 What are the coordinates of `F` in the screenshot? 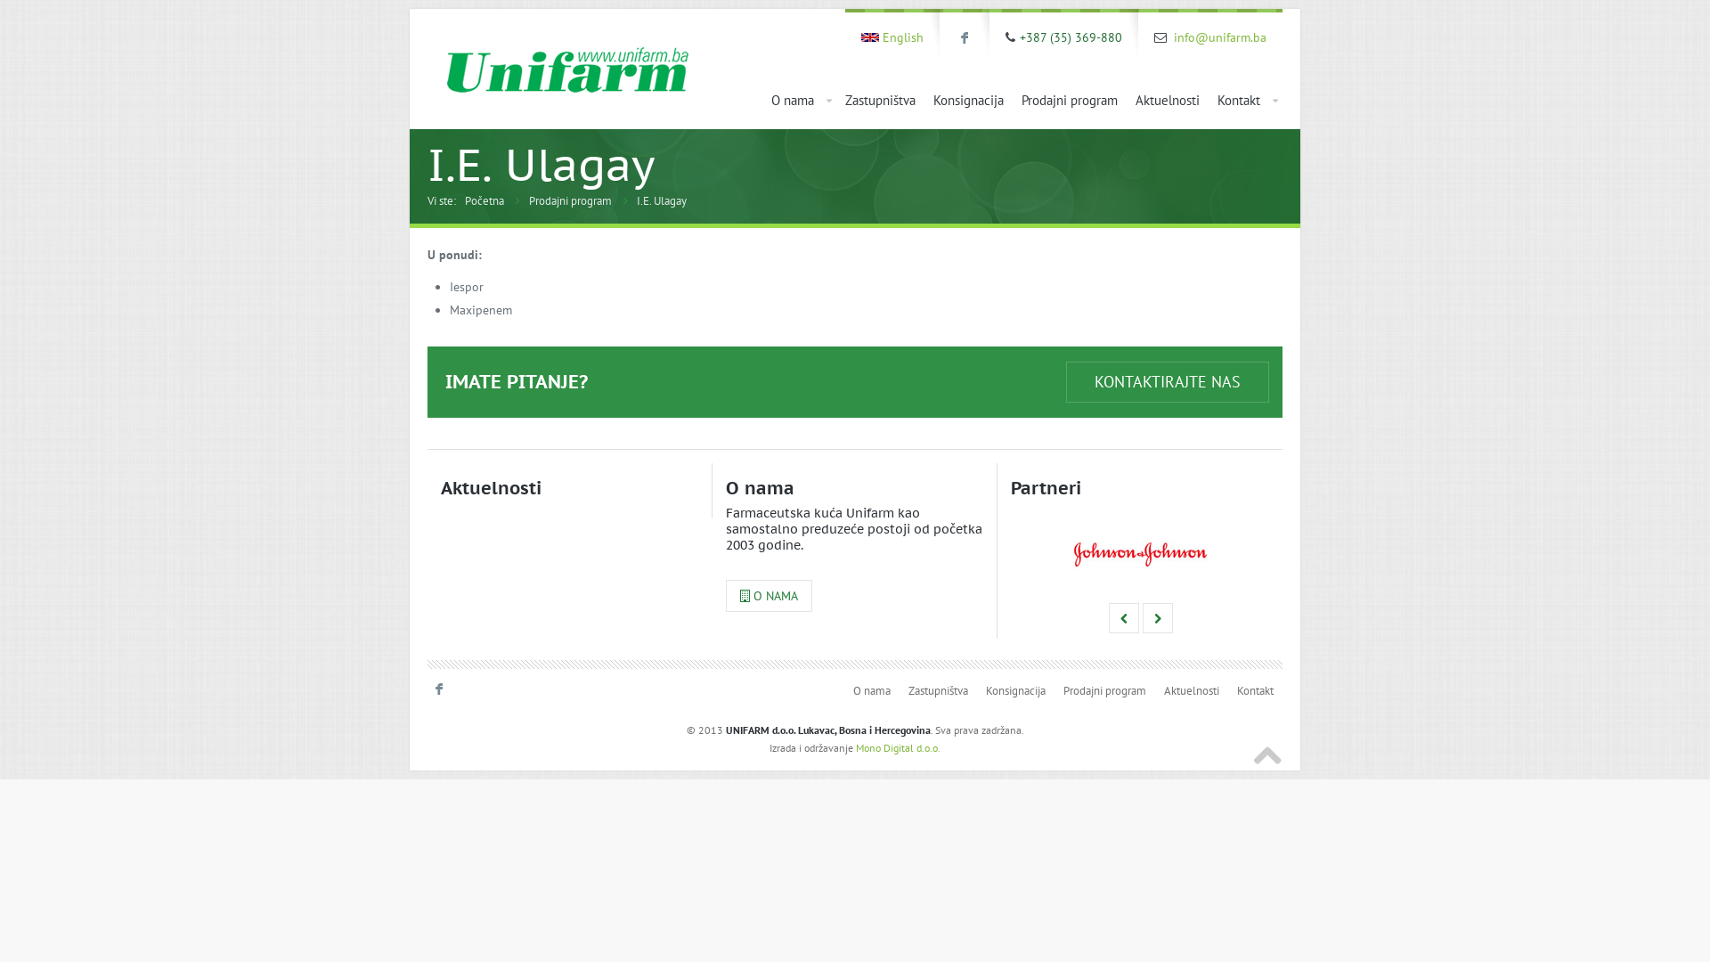 It's located at (438, 689).